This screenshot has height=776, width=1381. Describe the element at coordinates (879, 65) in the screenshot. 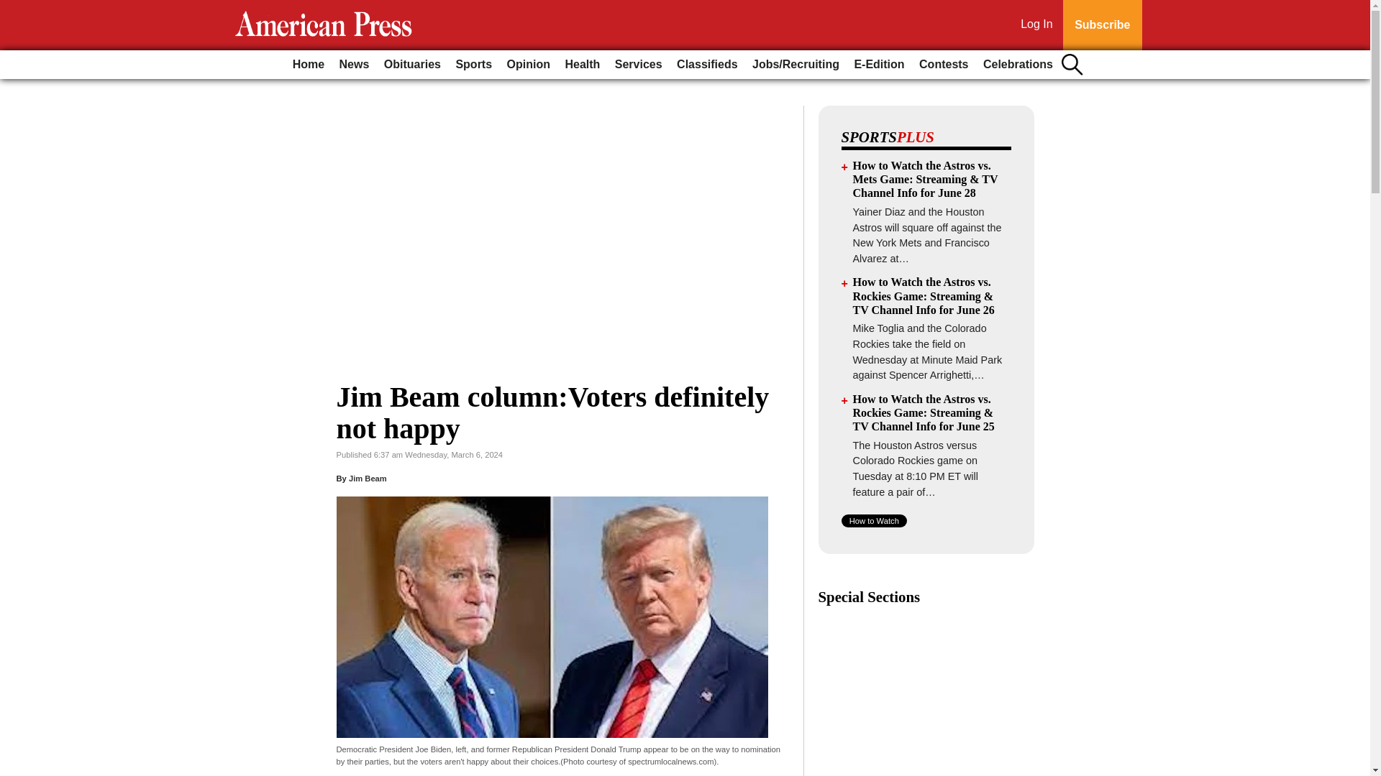

I see `E-Edition` at that location.